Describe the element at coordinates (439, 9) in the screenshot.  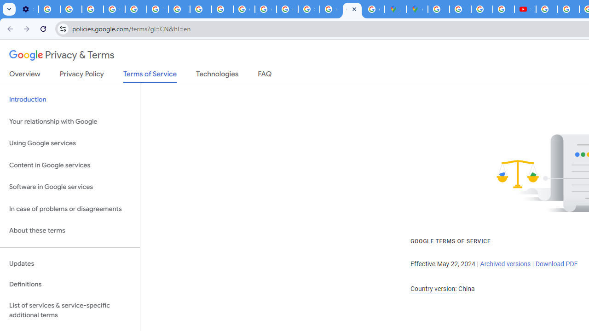
I see `Blogger Policies and Guidelines - Transparency Center` at that location.